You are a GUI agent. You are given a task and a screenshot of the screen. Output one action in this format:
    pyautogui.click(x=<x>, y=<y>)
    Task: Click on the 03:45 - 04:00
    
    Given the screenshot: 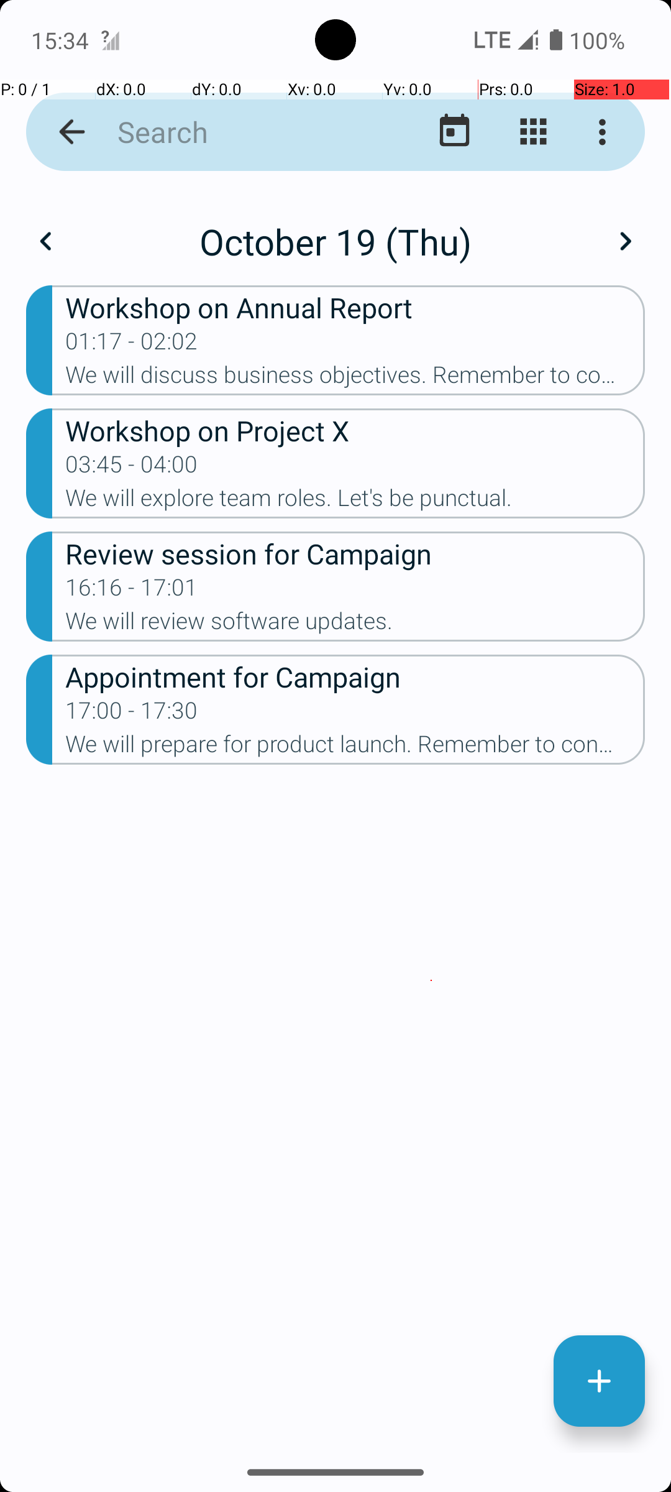 What is the action you would take?
    pyautogui.click(x=132, y=468)
    